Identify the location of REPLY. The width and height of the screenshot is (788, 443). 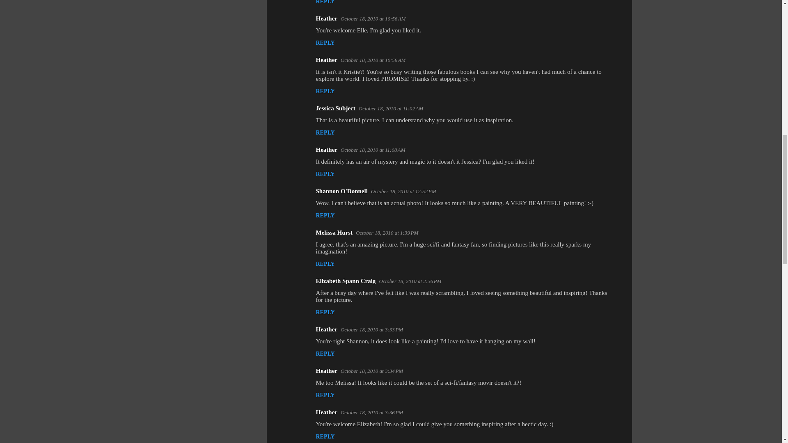
(325, 43).